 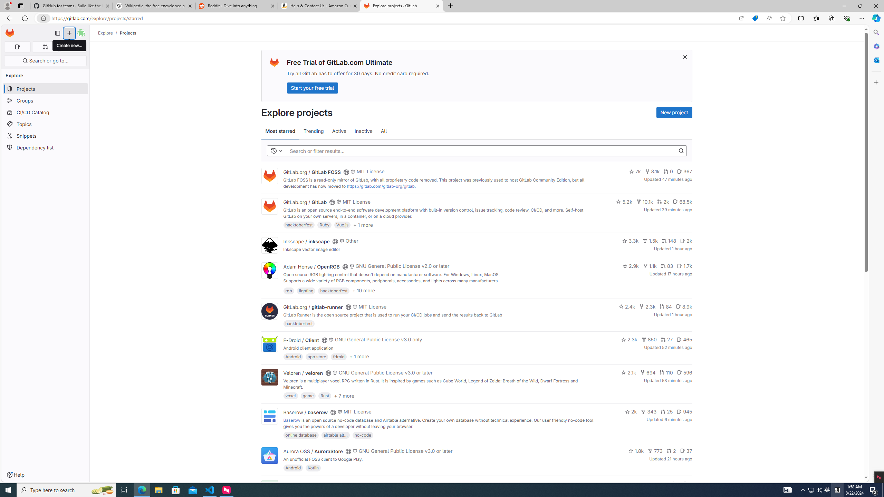 I want to click on Dependency list, so click(x=46, y=147).